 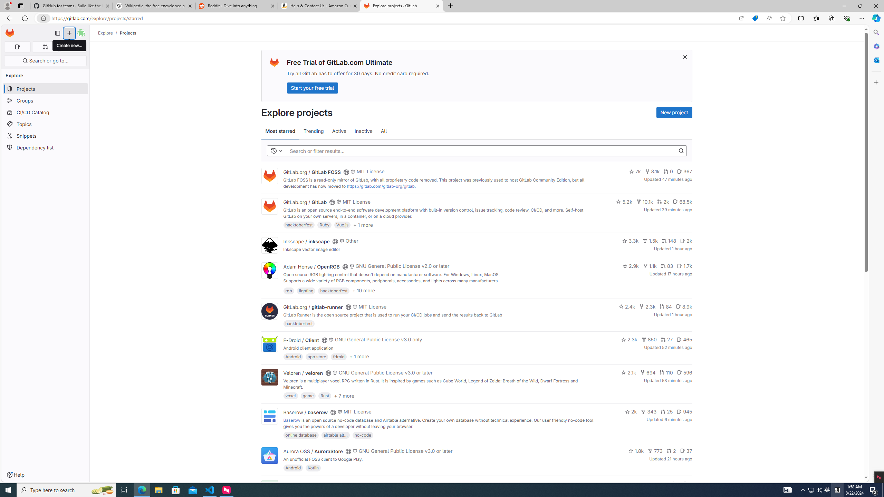 I want to click on Dependency list, so click(x=46, y=147).